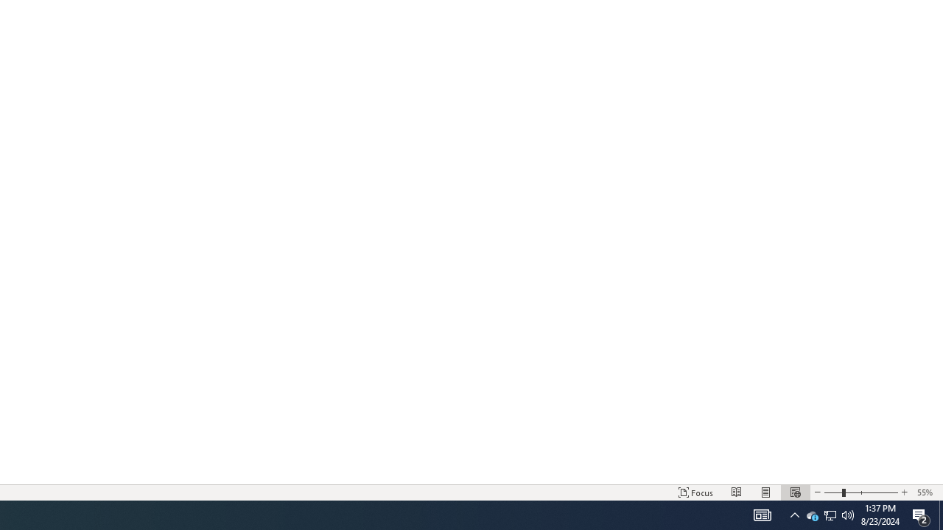 The width and height of the screenshot is (943, 530). Describe the element at coordinates (695, 492) in the screenshot. I see `Focus ` at that location.